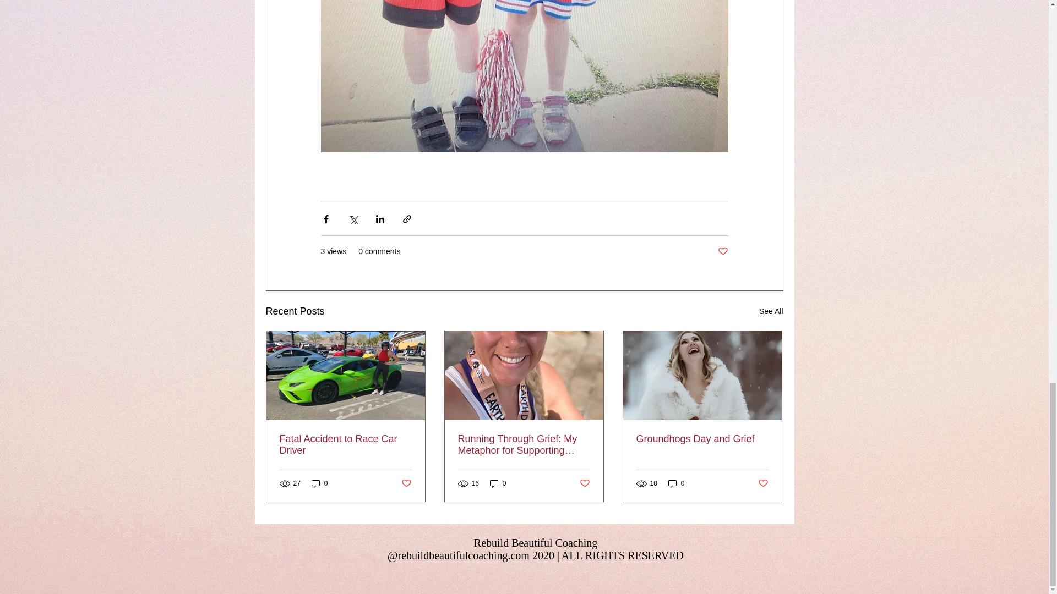  I want to click on See All, so click(771, 311).